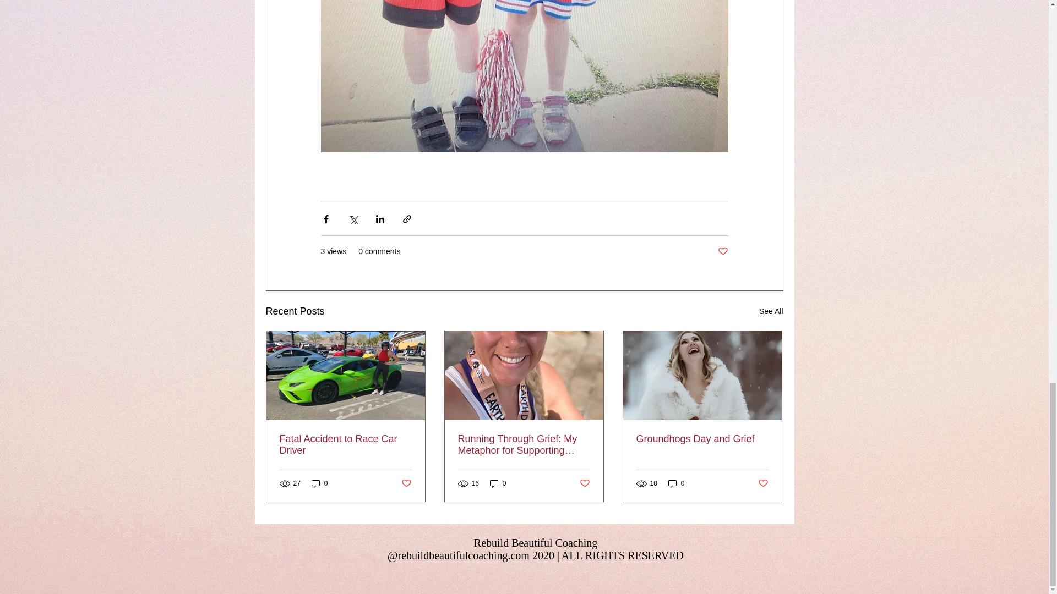  I want to click on See All, so click(771, 311).